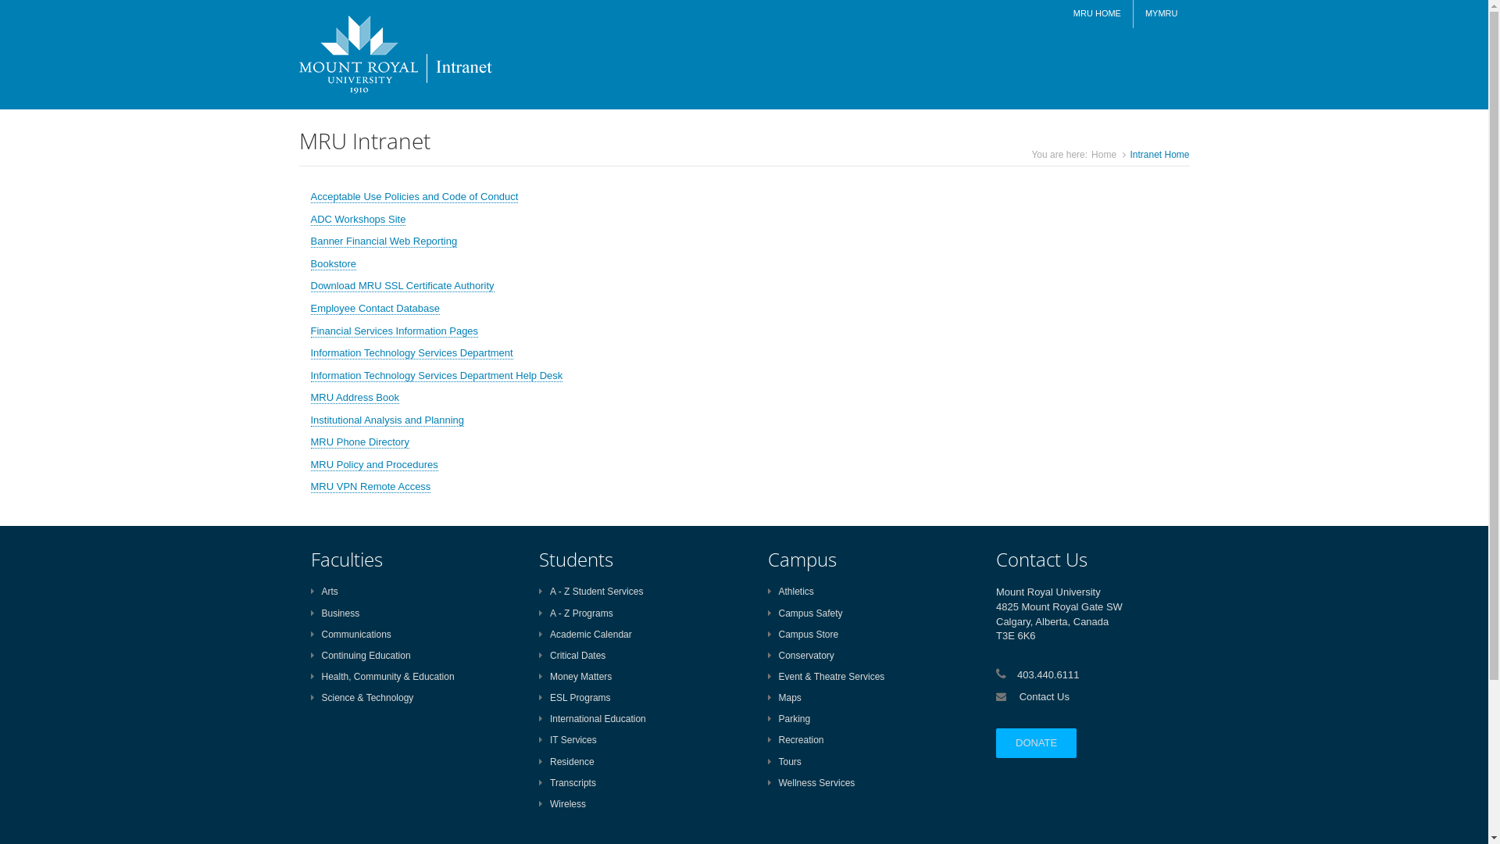 This screenshot has height=844, width=1500. What do you see at coordinates (403, 286) in the screenshot?
I see `Download MRU SSL Certificate Authority` at bounding box center [403, 286].